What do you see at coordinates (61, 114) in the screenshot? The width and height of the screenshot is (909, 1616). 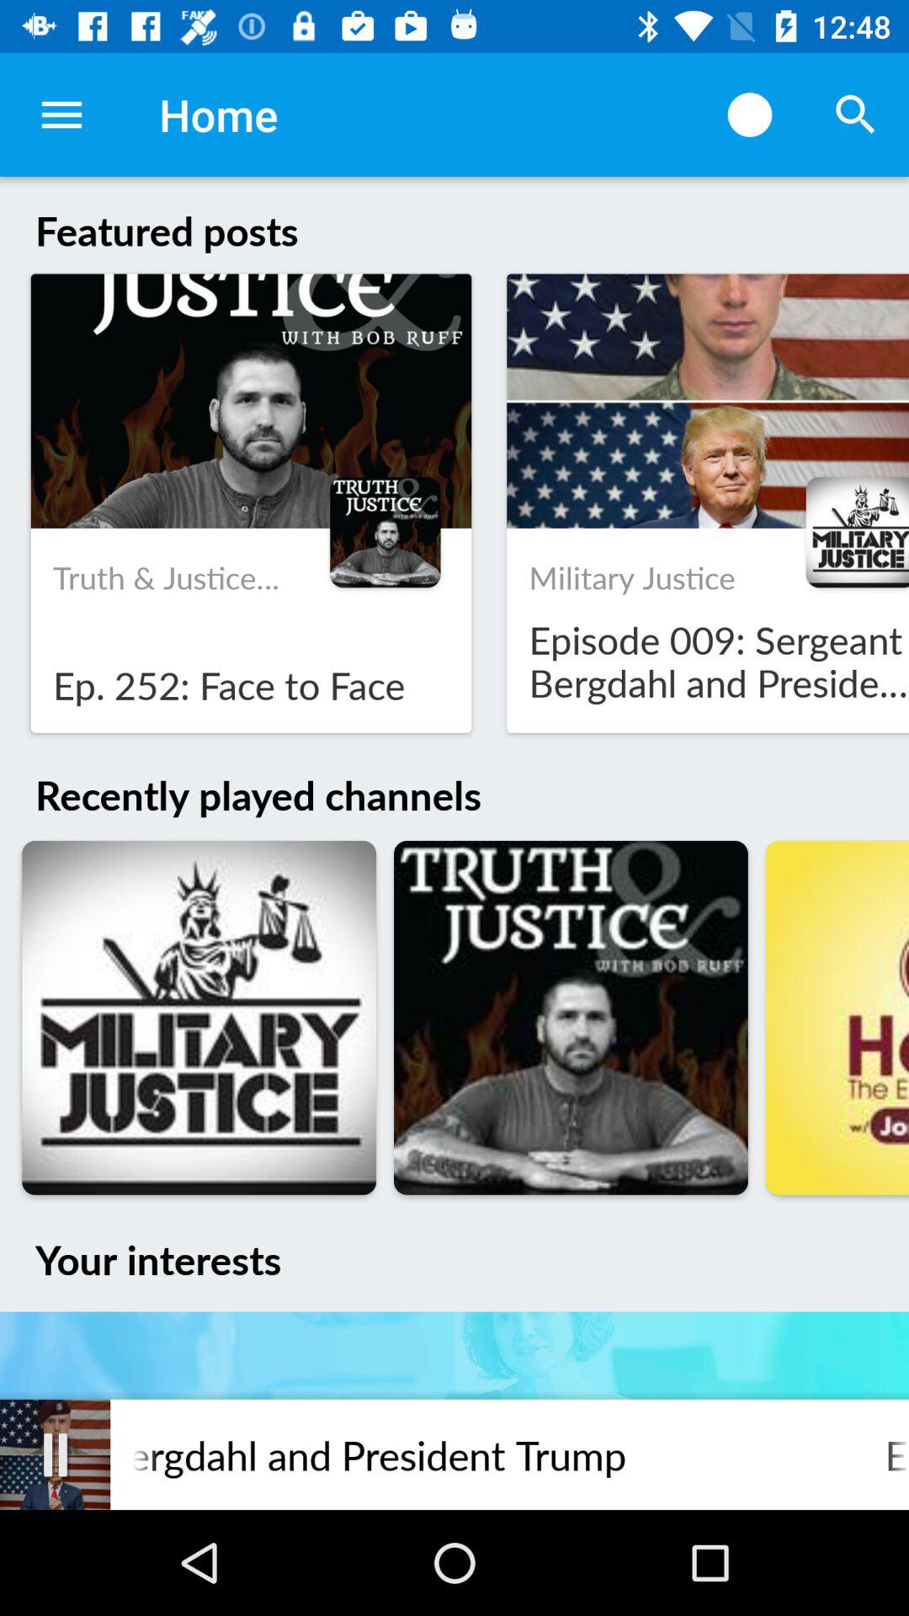 I see `open icon to the left of the home item` at bounding box center [61, 114].